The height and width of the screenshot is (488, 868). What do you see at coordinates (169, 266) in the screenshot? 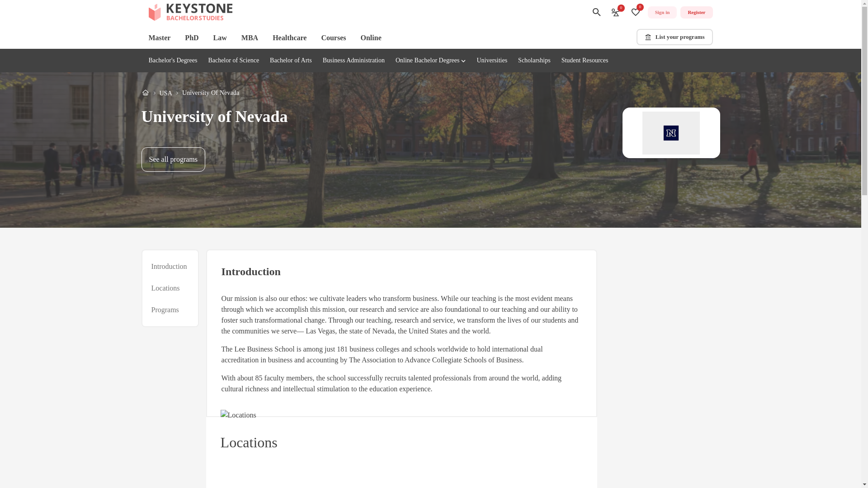
I see `Healthcare` at bounding box center [169, 266].